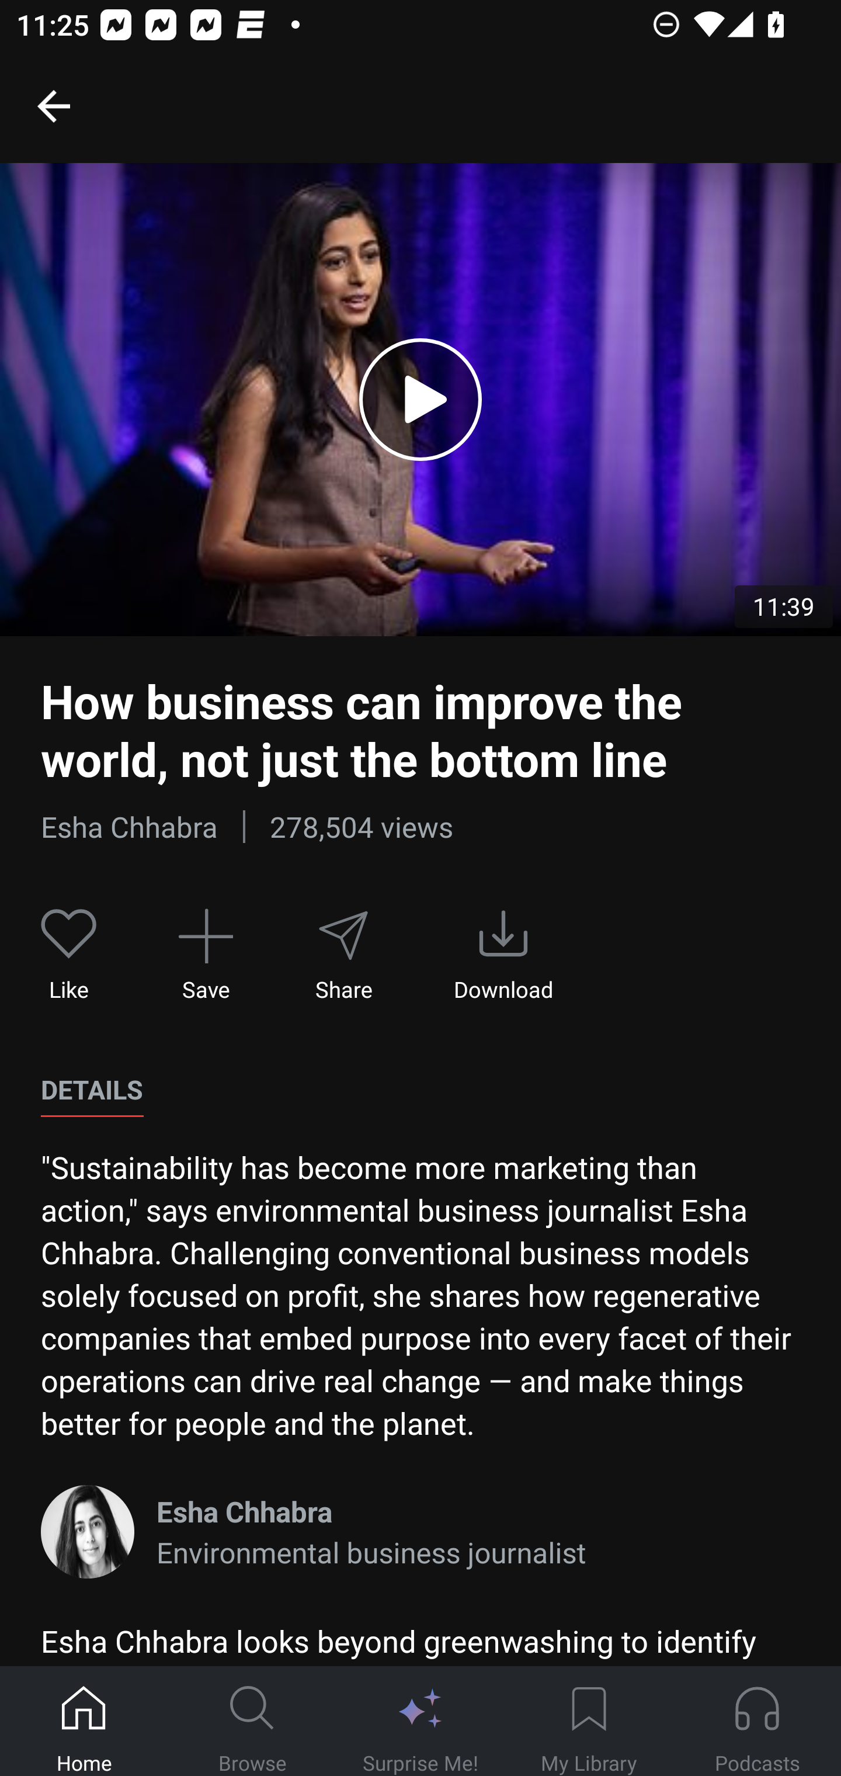 This screenshot has height=1776, width=841. I want to click on Home, back, so click(53, 105).